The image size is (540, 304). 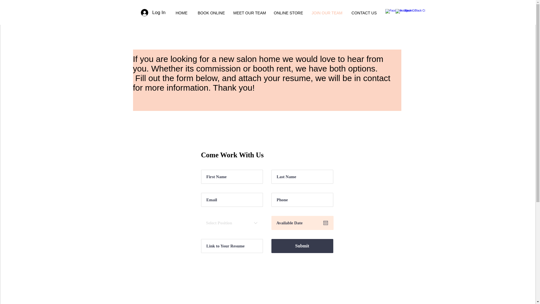 What do you see at coordinates (249, 13) in the screenshot?
I see `MEET OUR TEAM` at bounding box center [249, 13].